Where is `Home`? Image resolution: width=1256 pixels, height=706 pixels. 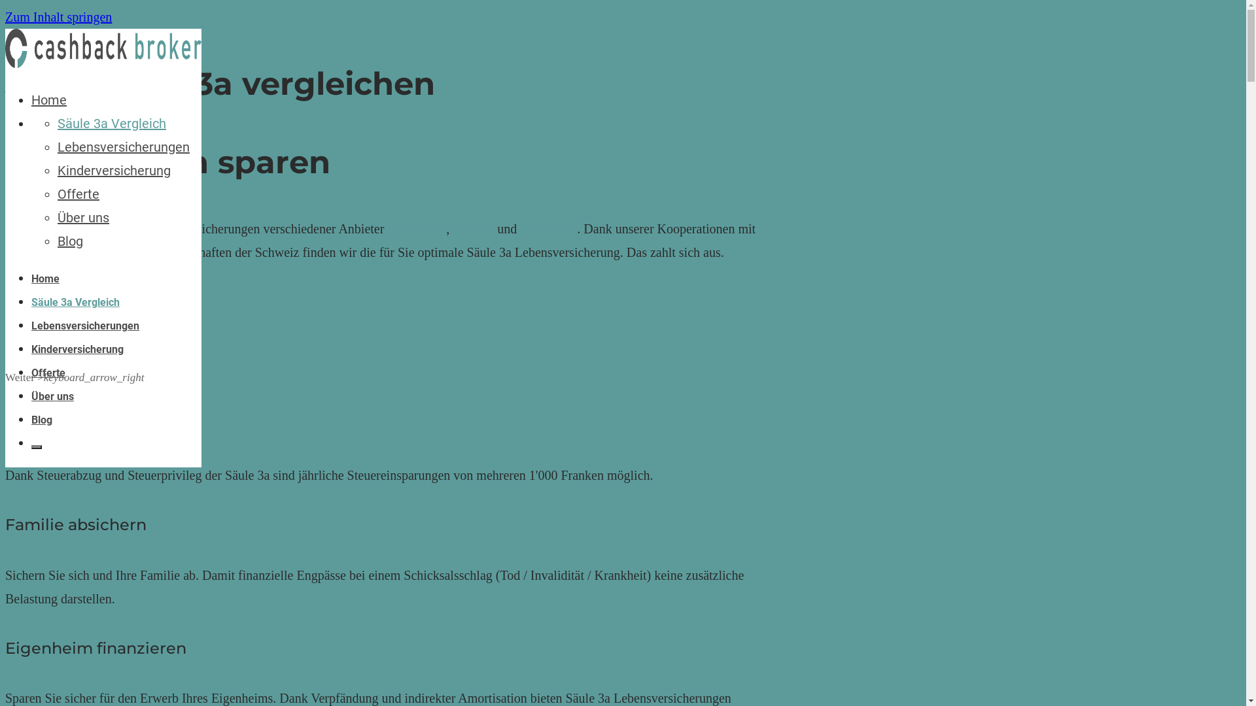 Home is located at coordinates (49, 100).